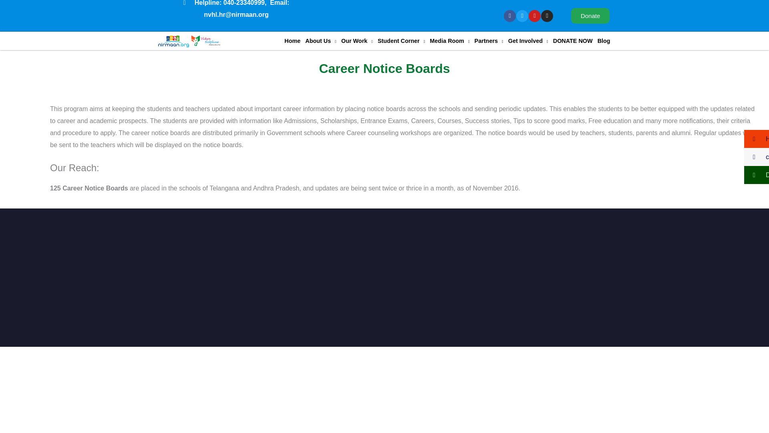 The image size is (769, 433). What do you see at coordinates (321, 41) in the screenshot?
I see `About Us` at bounding box center [321, 41].